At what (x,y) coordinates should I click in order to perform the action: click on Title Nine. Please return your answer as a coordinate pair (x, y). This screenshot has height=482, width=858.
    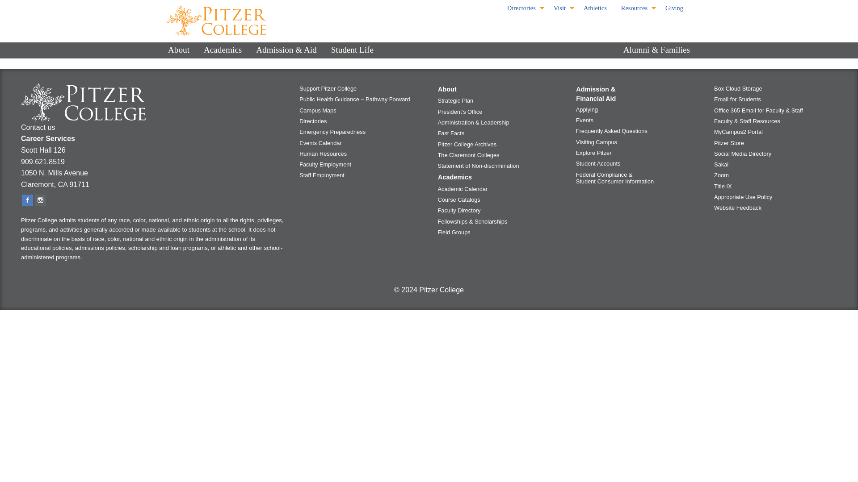
    Looking at the image, I should click on (774, 186).